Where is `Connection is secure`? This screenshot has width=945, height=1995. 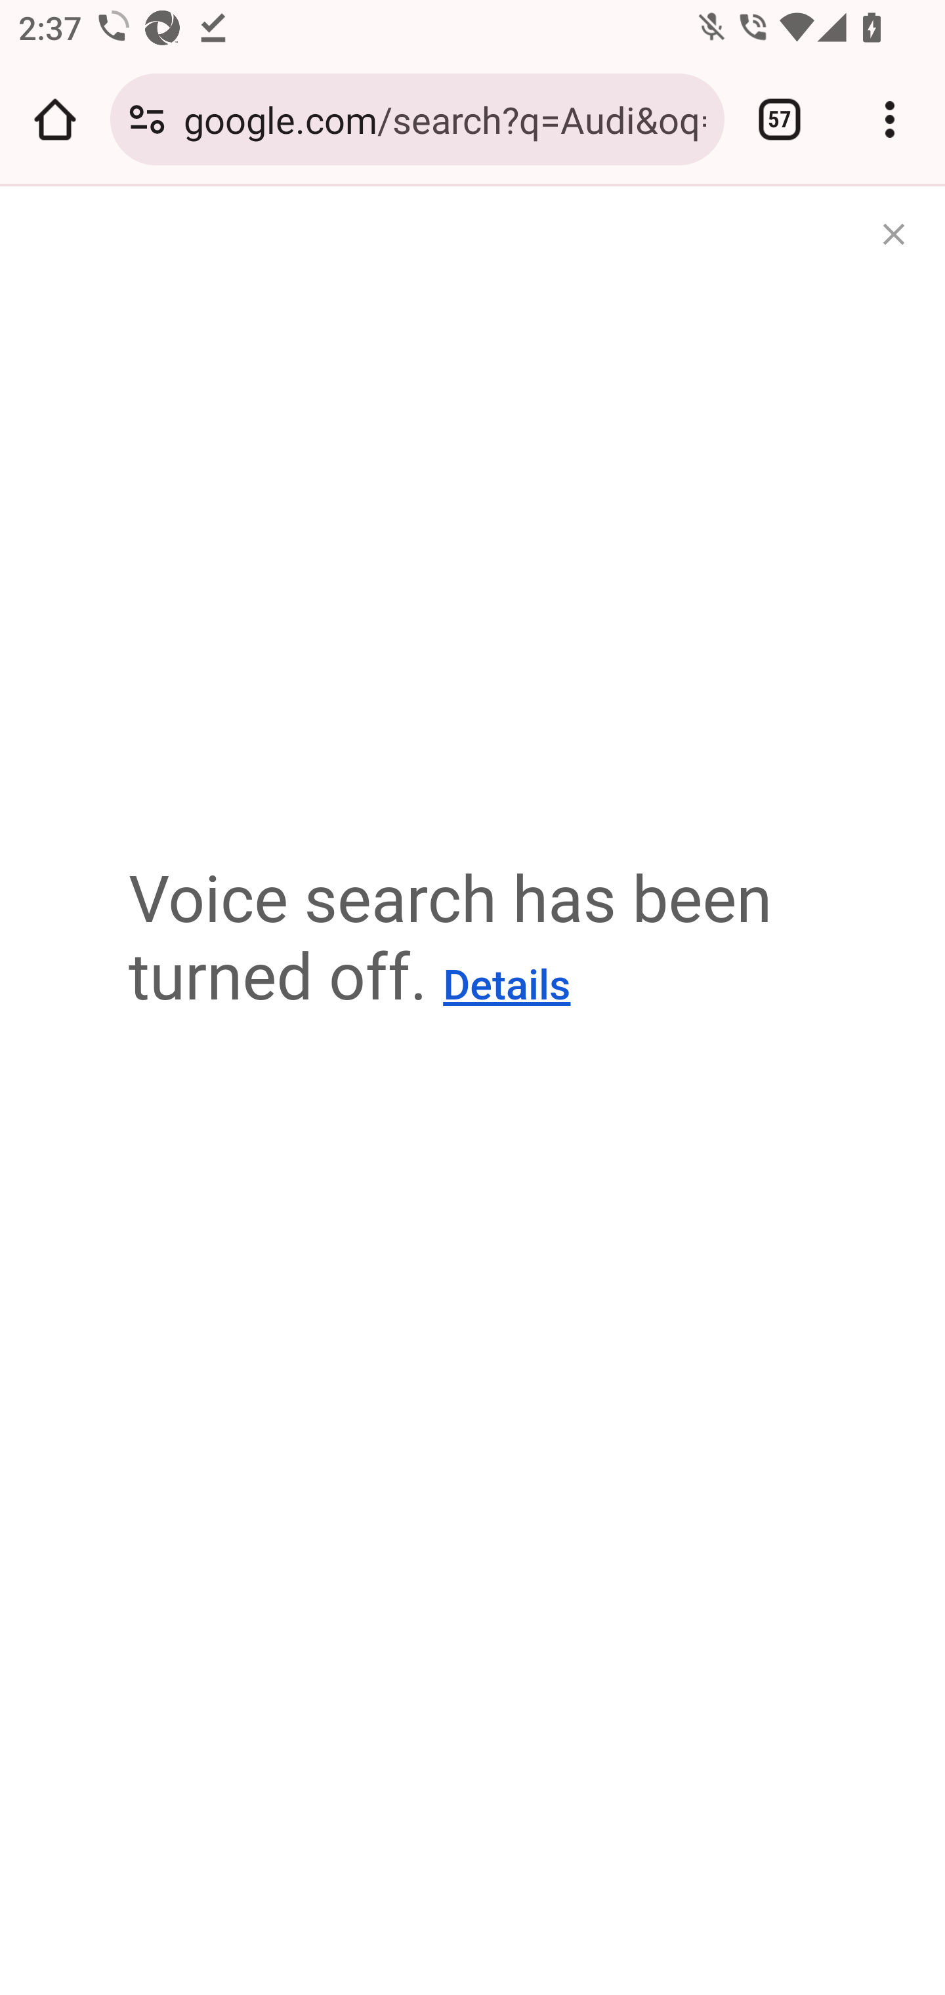
Connection is secure is located at coordinates (147, 119).